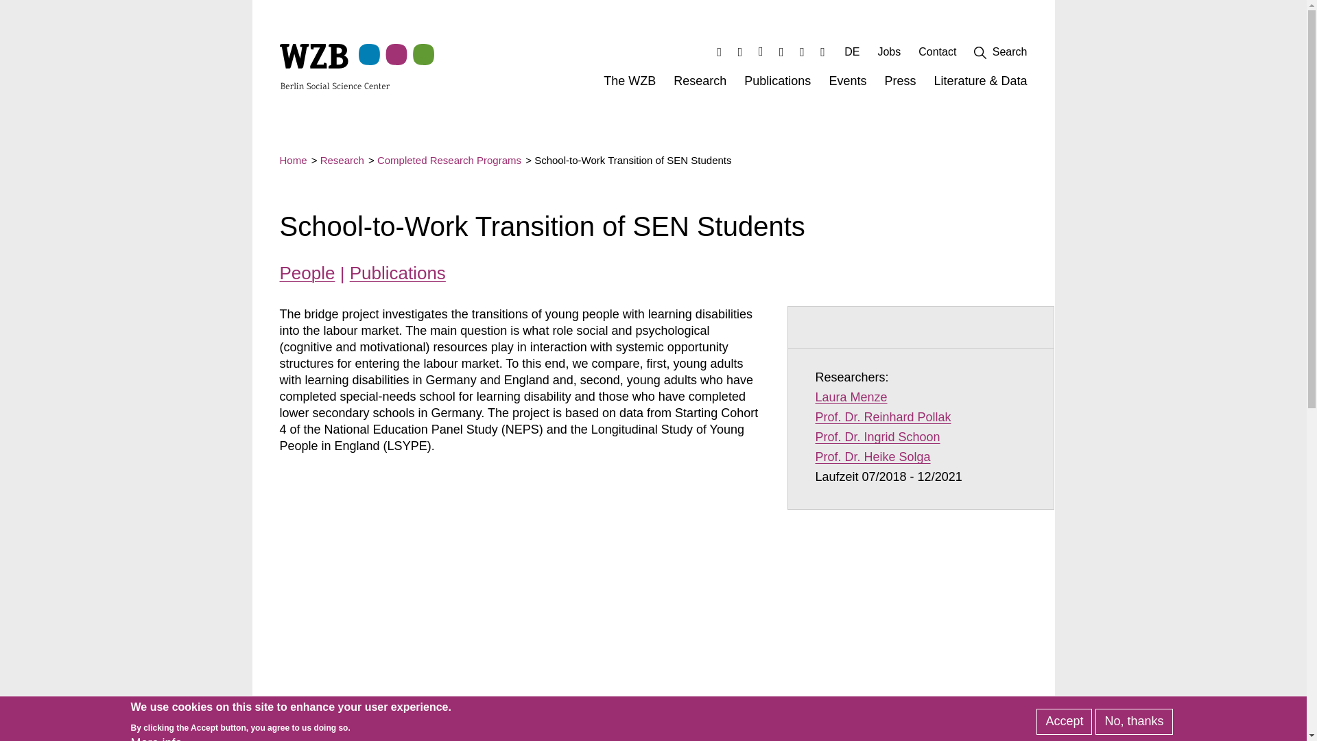 Image resolution: width=1317 pixels, height=741 pixels. What do you see at coordinates (781, 51) in the screenshot?
I see `Sign Language` at bounding box center [781, 51].